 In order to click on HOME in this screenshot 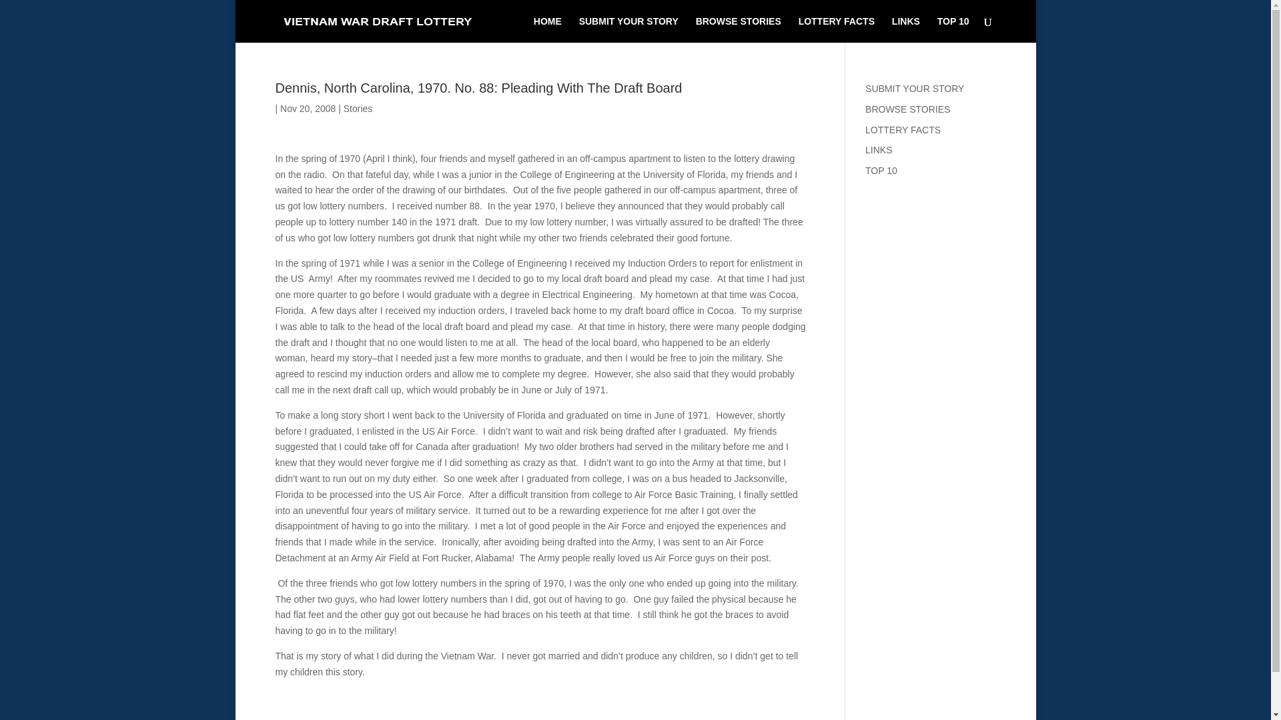, I will do `click(548, 29)`.